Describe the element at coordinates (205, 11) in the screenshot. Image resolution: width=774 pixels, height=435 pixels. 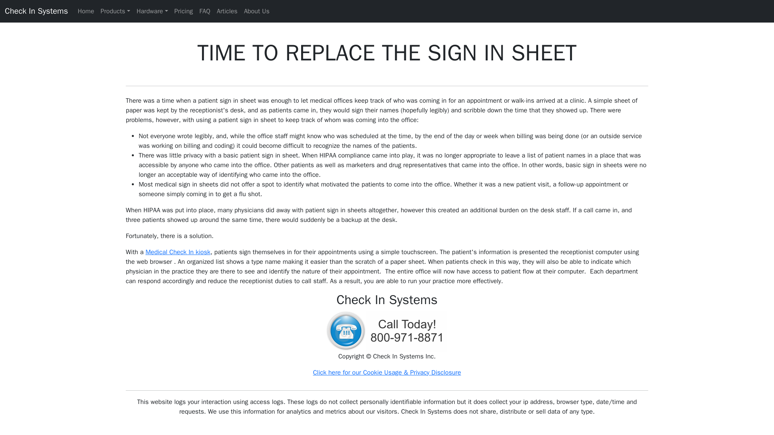
I see `FAQ` at that location.